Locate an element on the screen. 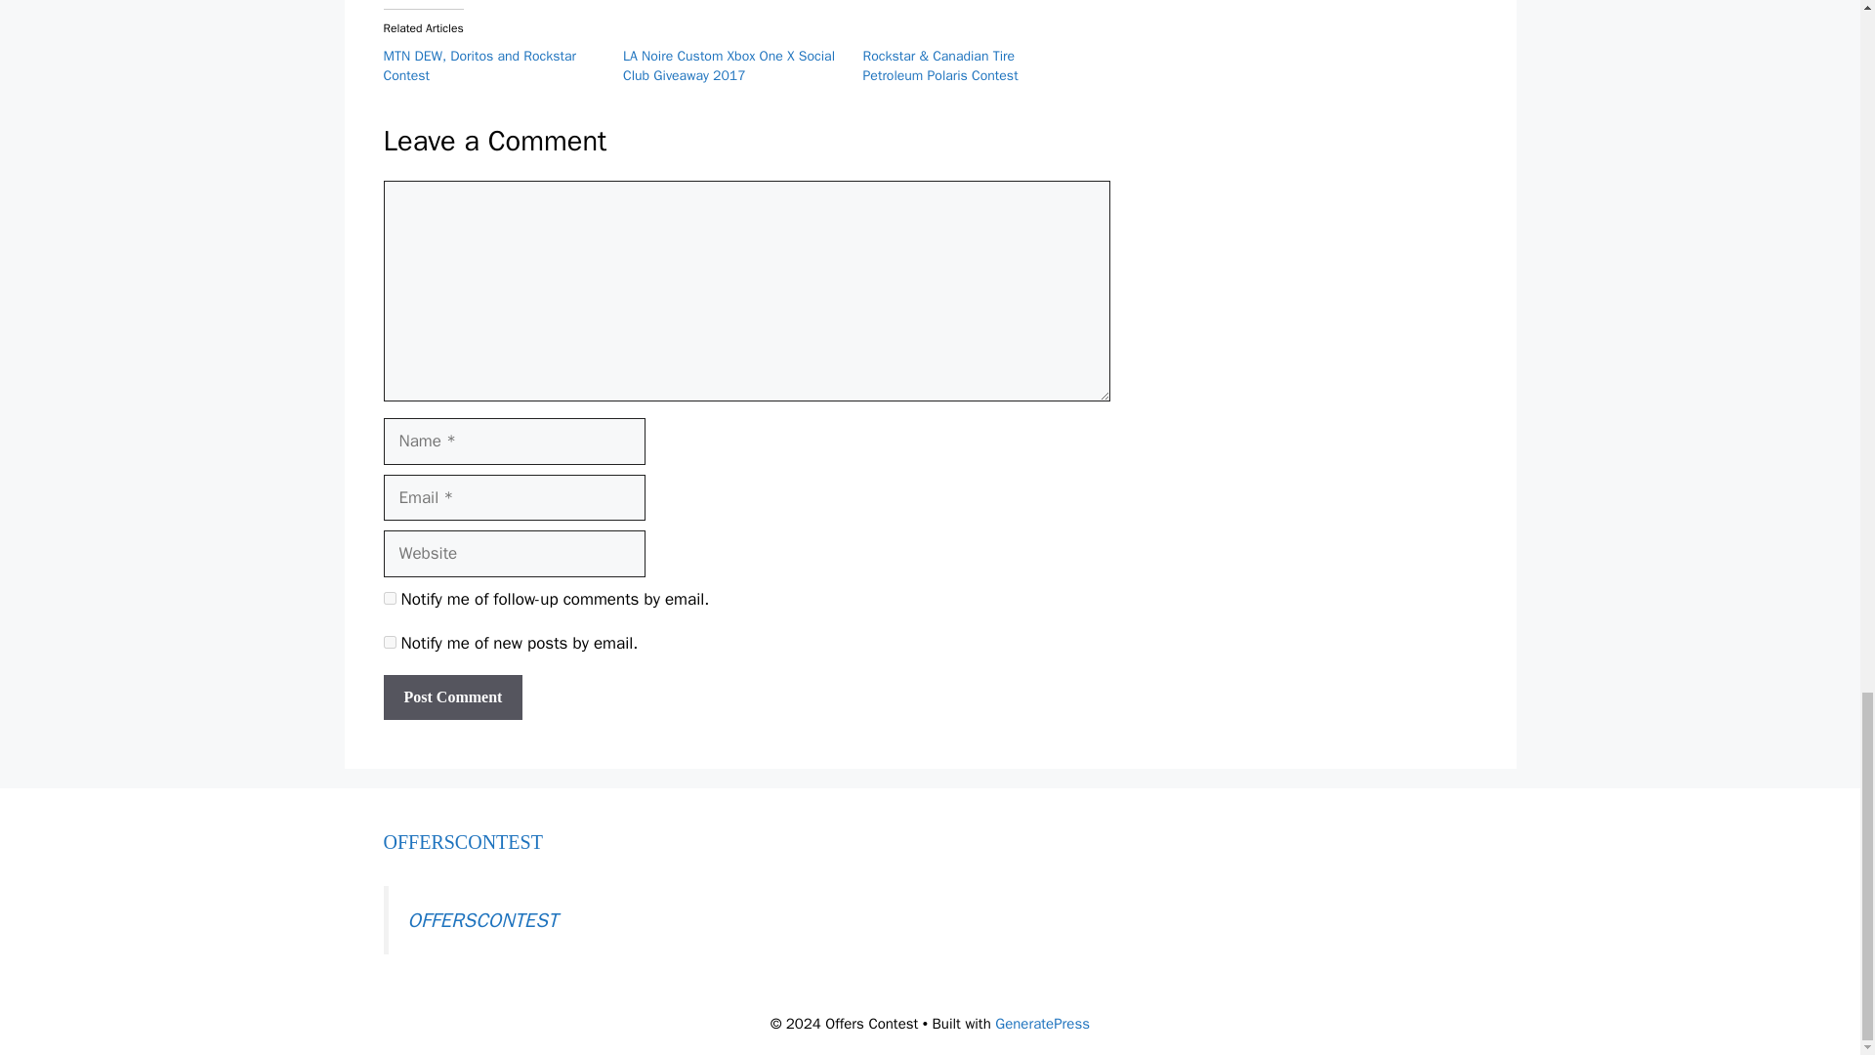  GeneratePress is located at coordinates (1042, 1024).